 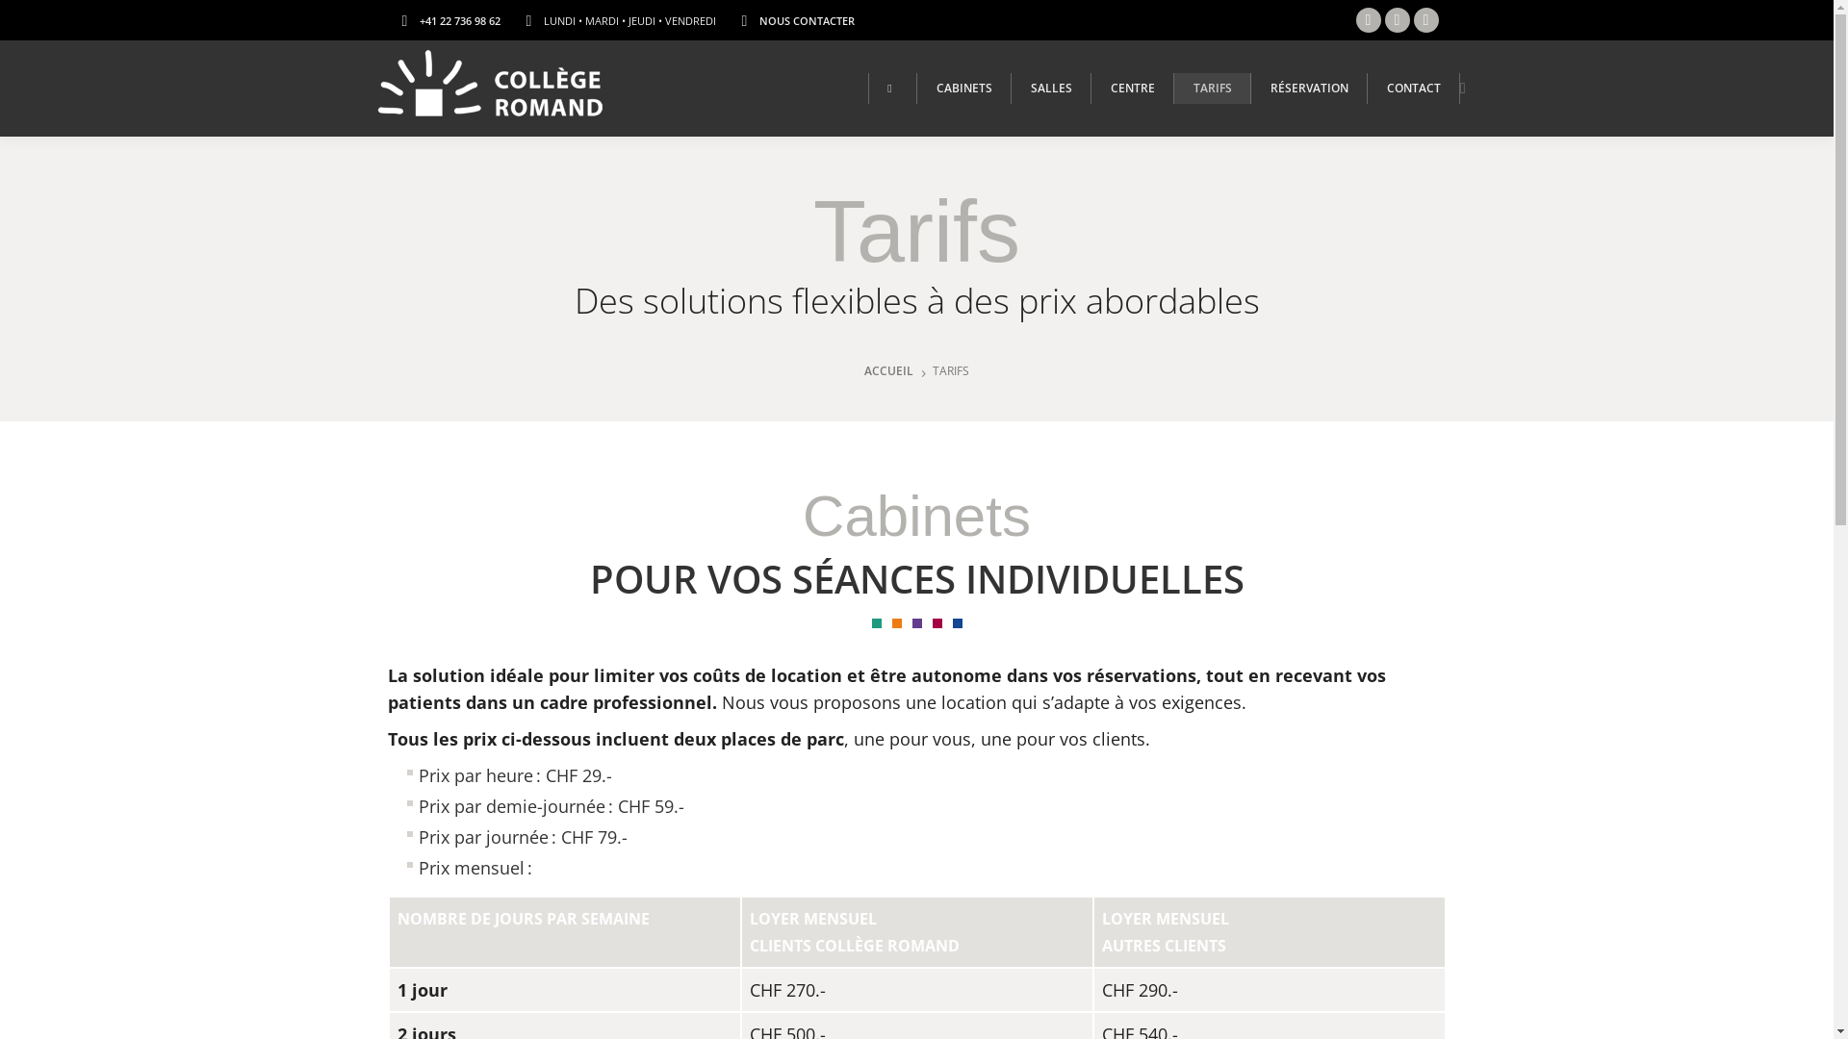 I want to click on CONTACT, so click(x=1414, y=89).